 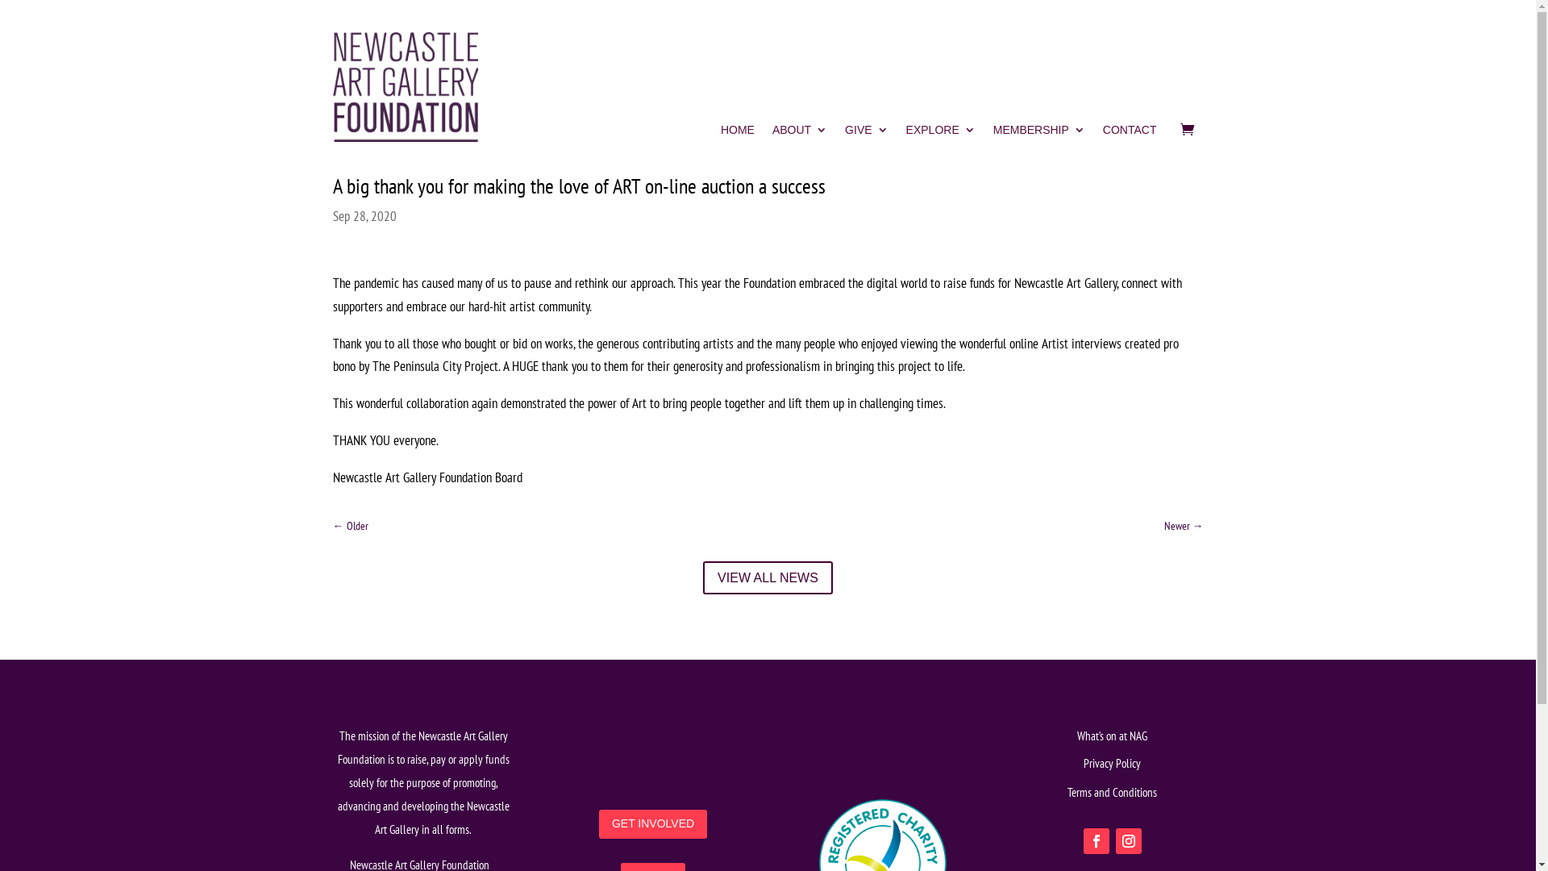 I want to click on VIEW ALL NEWS, so click(x=768, y=577).